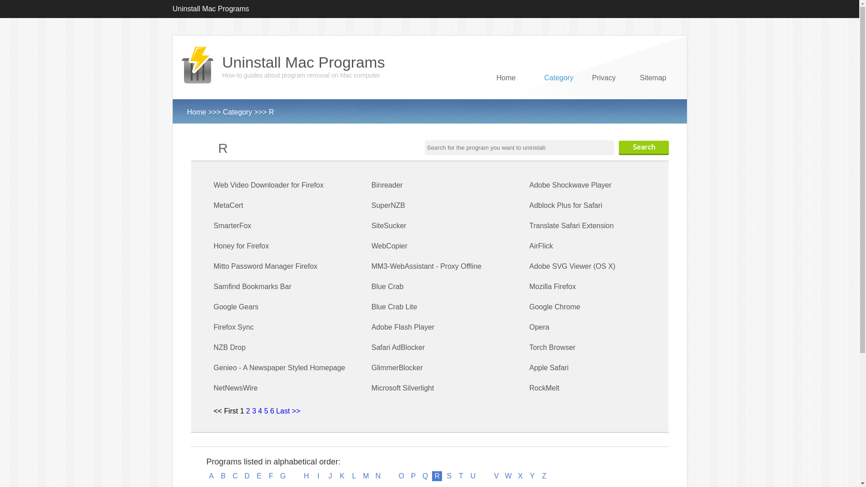 This screenshot has width=866, height=487. What do you see at coordinates (354, 476) in the screenshot?
I see `L` at bounding box center [354, 476].